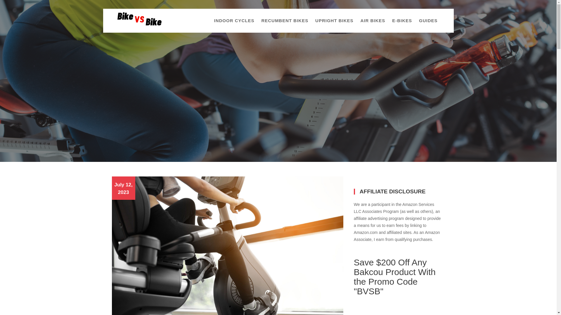  What do you see at coordinates (285, 21) in the screenshot?
I see `RECUMBENT BIKES` at bounding box center [285, 21].